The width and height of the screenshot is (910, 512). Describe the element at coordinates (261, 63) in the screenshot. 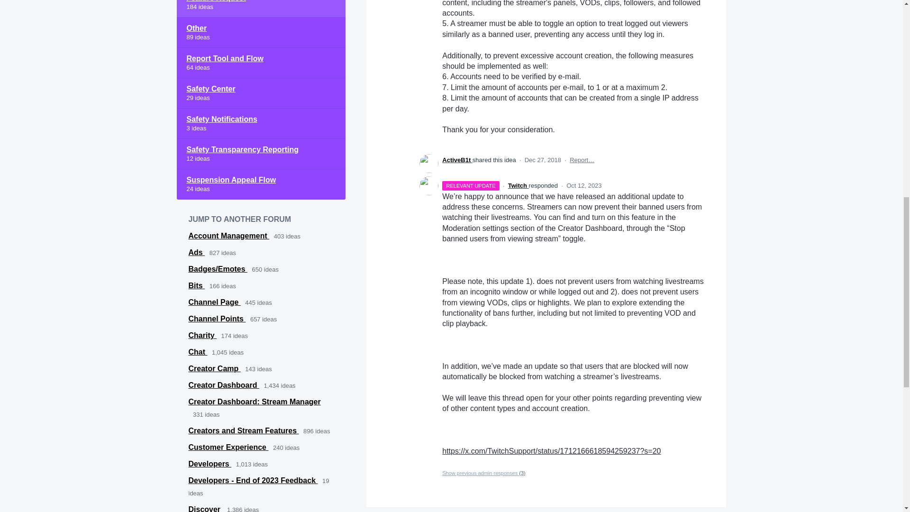

I see `Report Tool and Flow` at that location.